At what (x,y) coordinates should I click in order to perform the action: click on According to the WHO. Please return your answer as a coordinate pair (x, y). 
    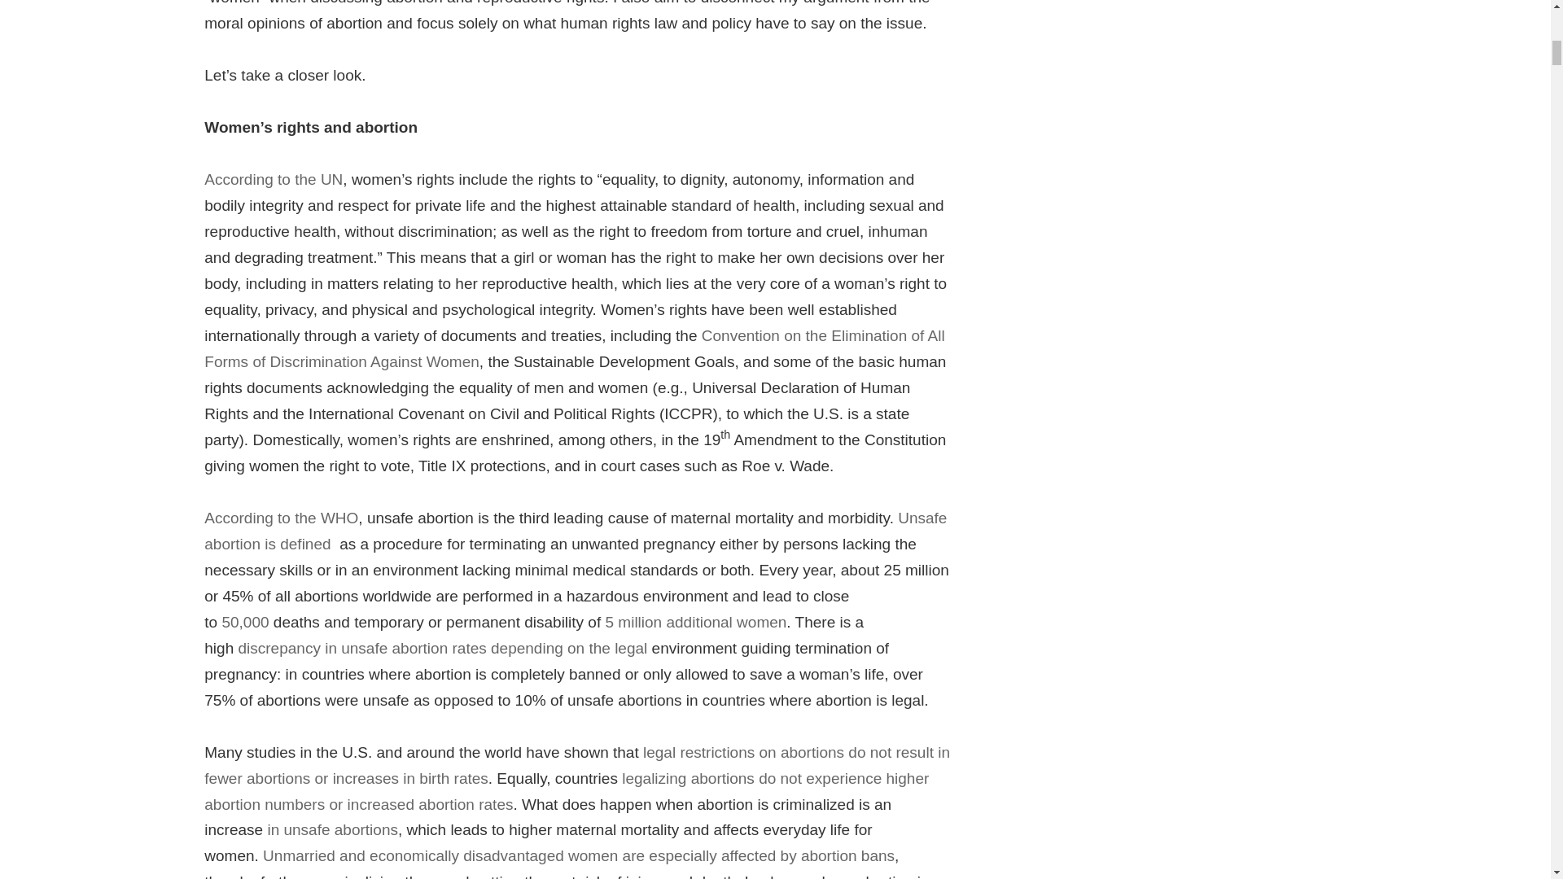
    Looking at the image, I should click on (281, 519).